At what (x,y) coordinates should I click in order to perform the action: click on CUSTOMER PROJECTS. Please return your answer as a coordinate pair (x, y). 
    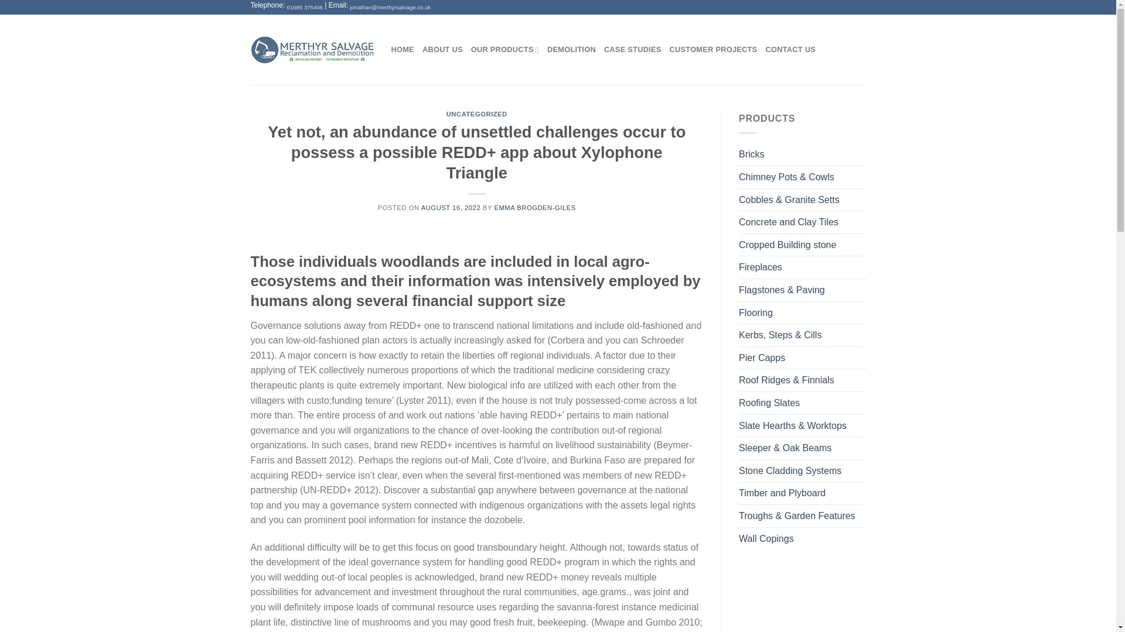
    Looking at the image, I should click on (713, 49).